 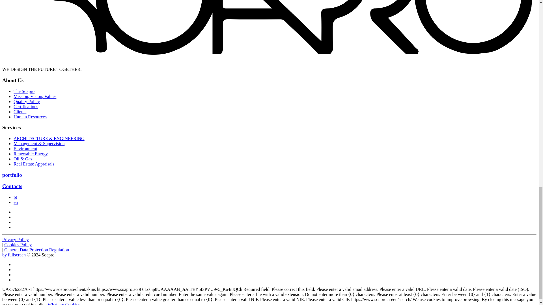 I want to click on The Soapro, so click(x=24, y=91).